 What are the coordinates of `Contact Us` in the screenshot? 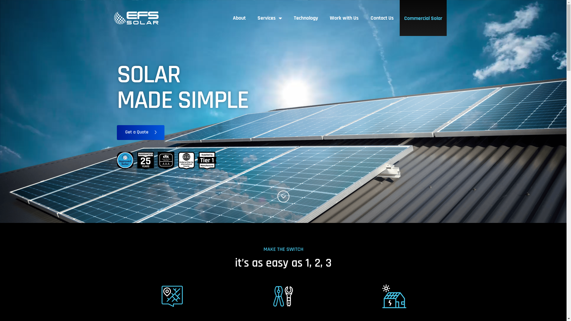 It's located at (382, 18).